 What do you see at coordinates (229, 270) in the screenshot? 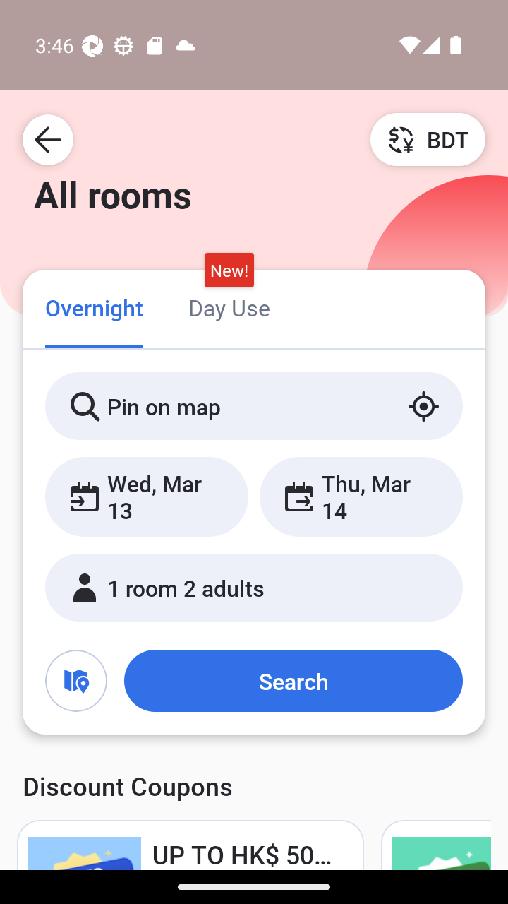
I see `New!` at bounding box center [229, 270].